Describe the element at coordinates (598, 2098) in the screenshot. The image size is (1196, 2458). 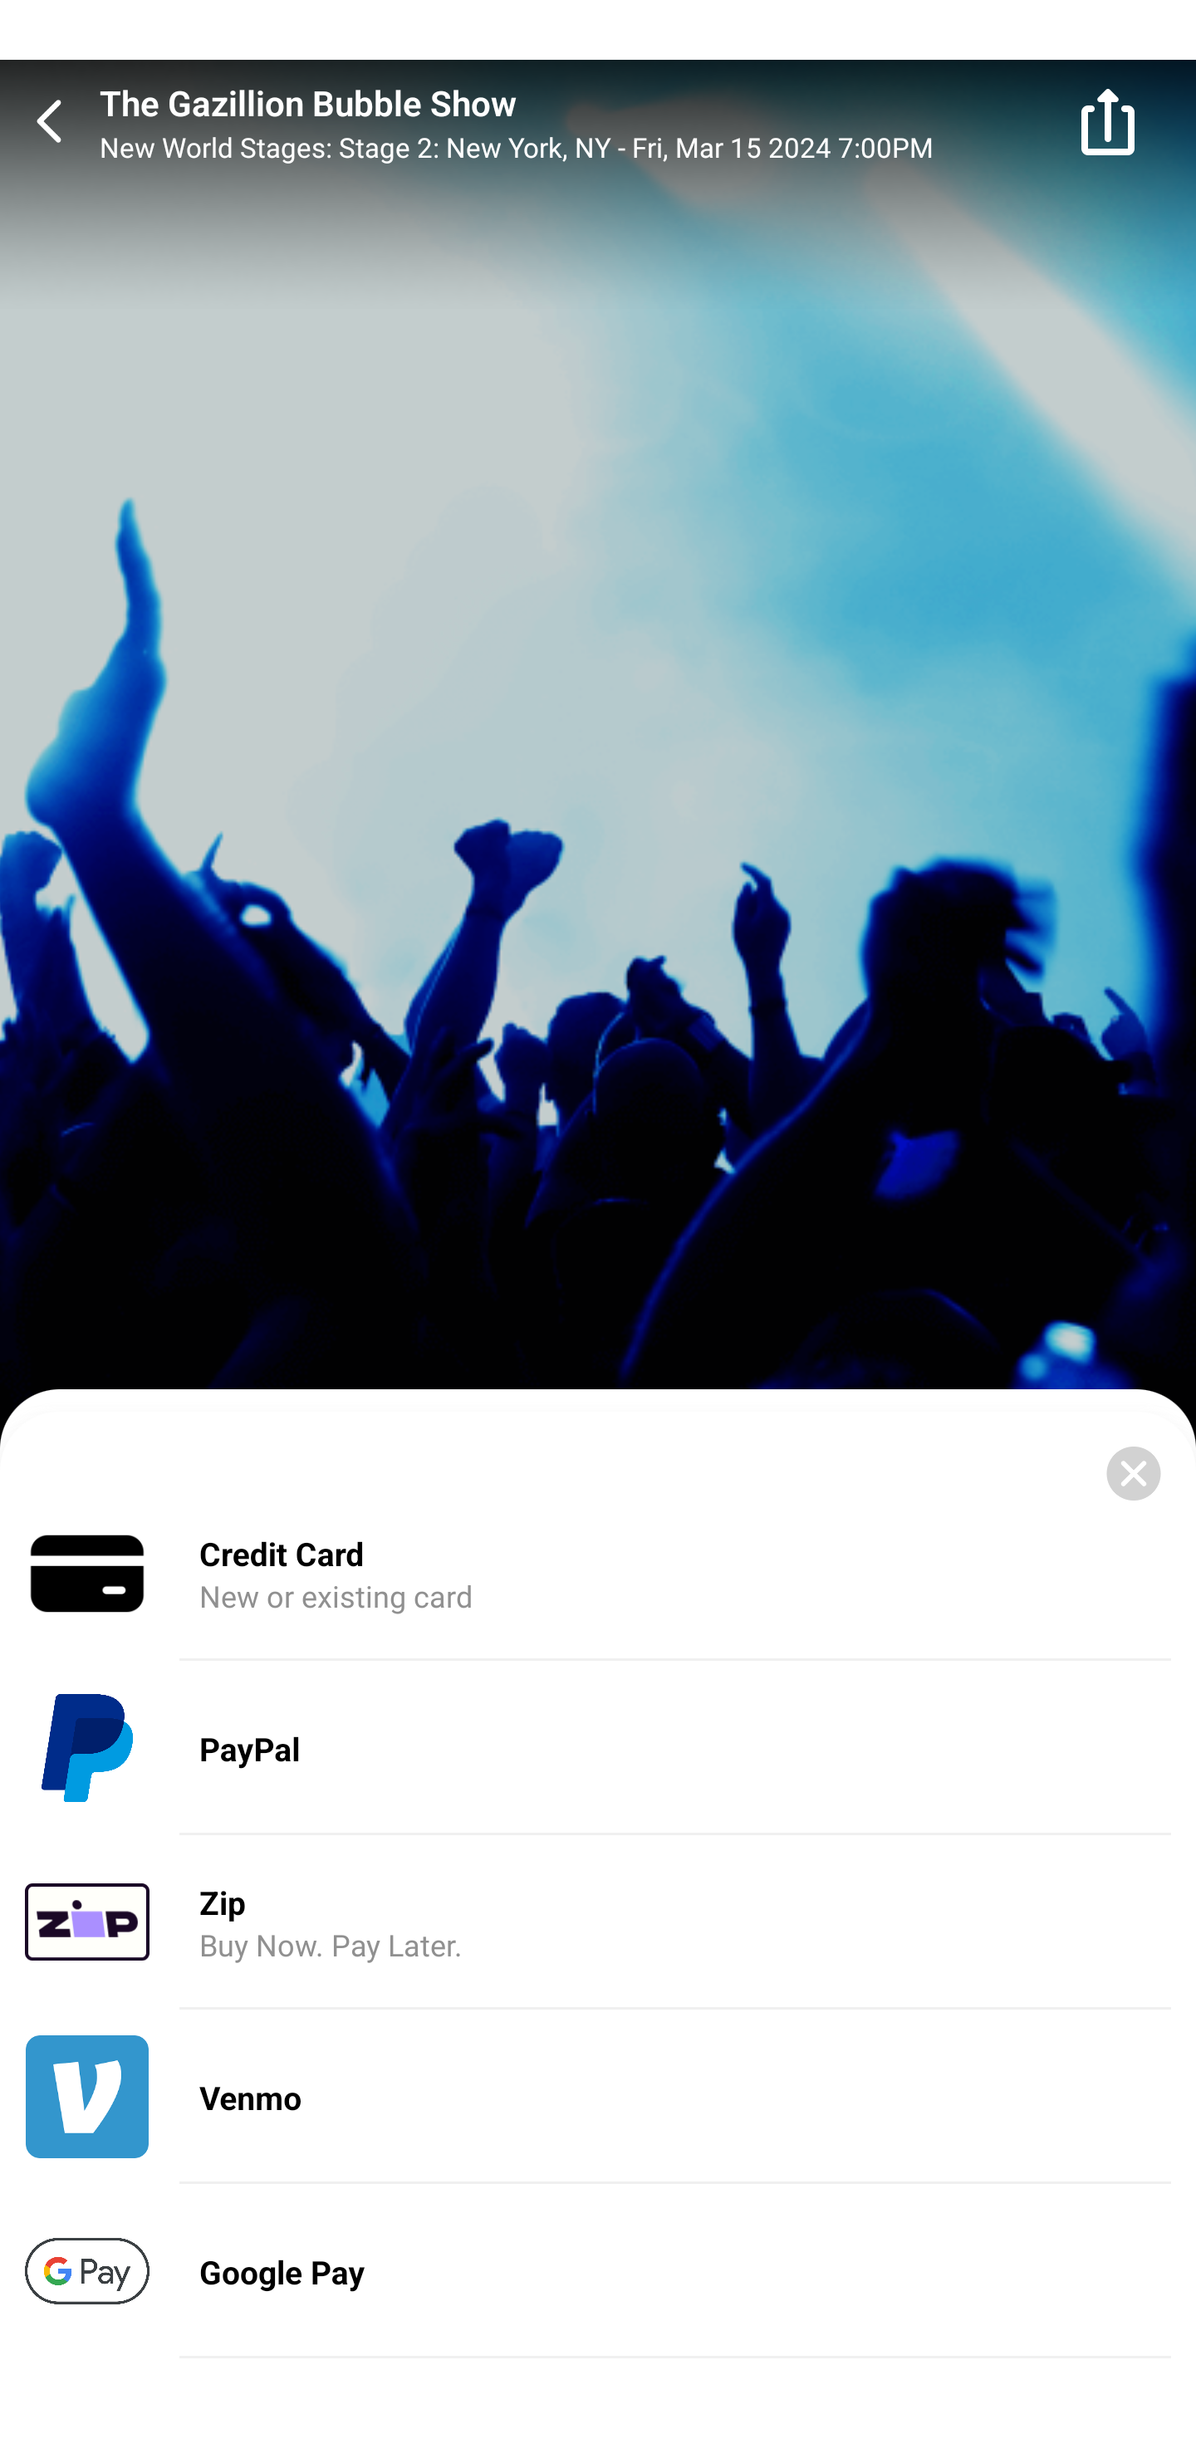
I see `Venmo` at that location.